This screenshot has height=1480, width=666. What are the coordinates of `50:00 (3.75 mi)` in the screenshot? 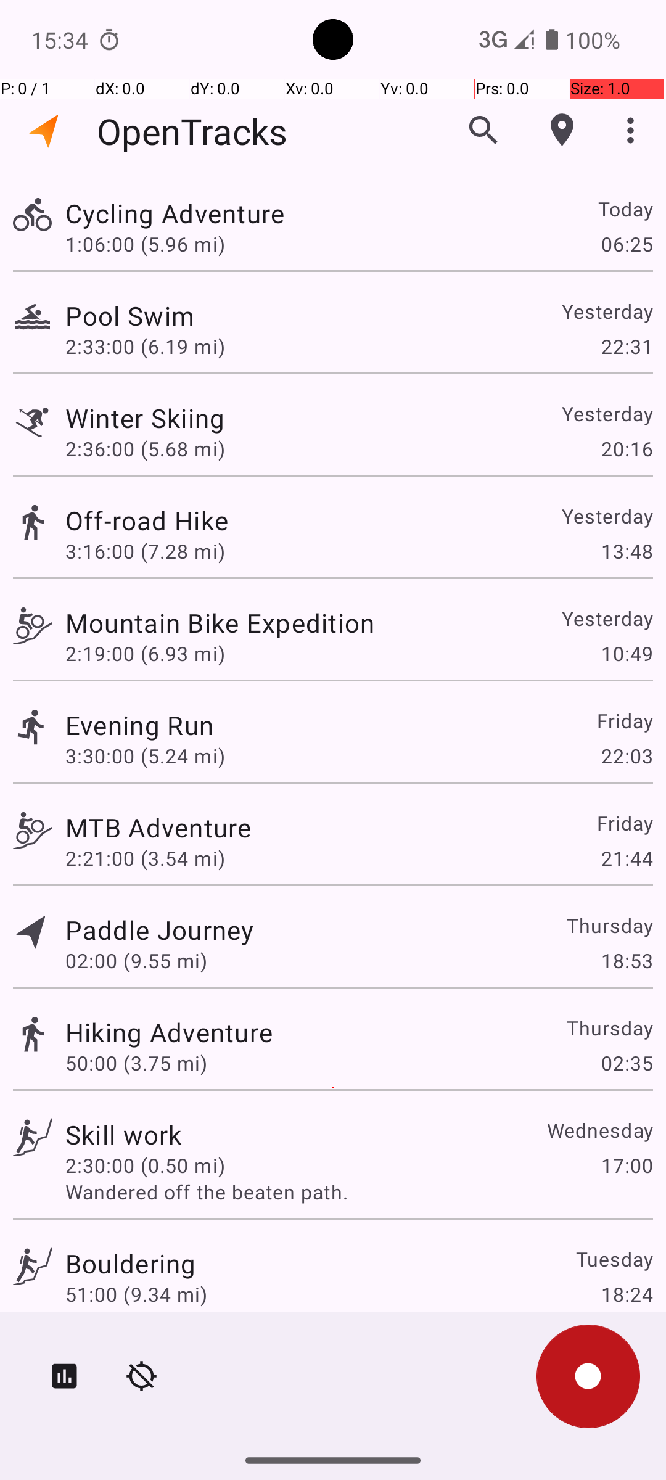 It's located at (136, 1063).